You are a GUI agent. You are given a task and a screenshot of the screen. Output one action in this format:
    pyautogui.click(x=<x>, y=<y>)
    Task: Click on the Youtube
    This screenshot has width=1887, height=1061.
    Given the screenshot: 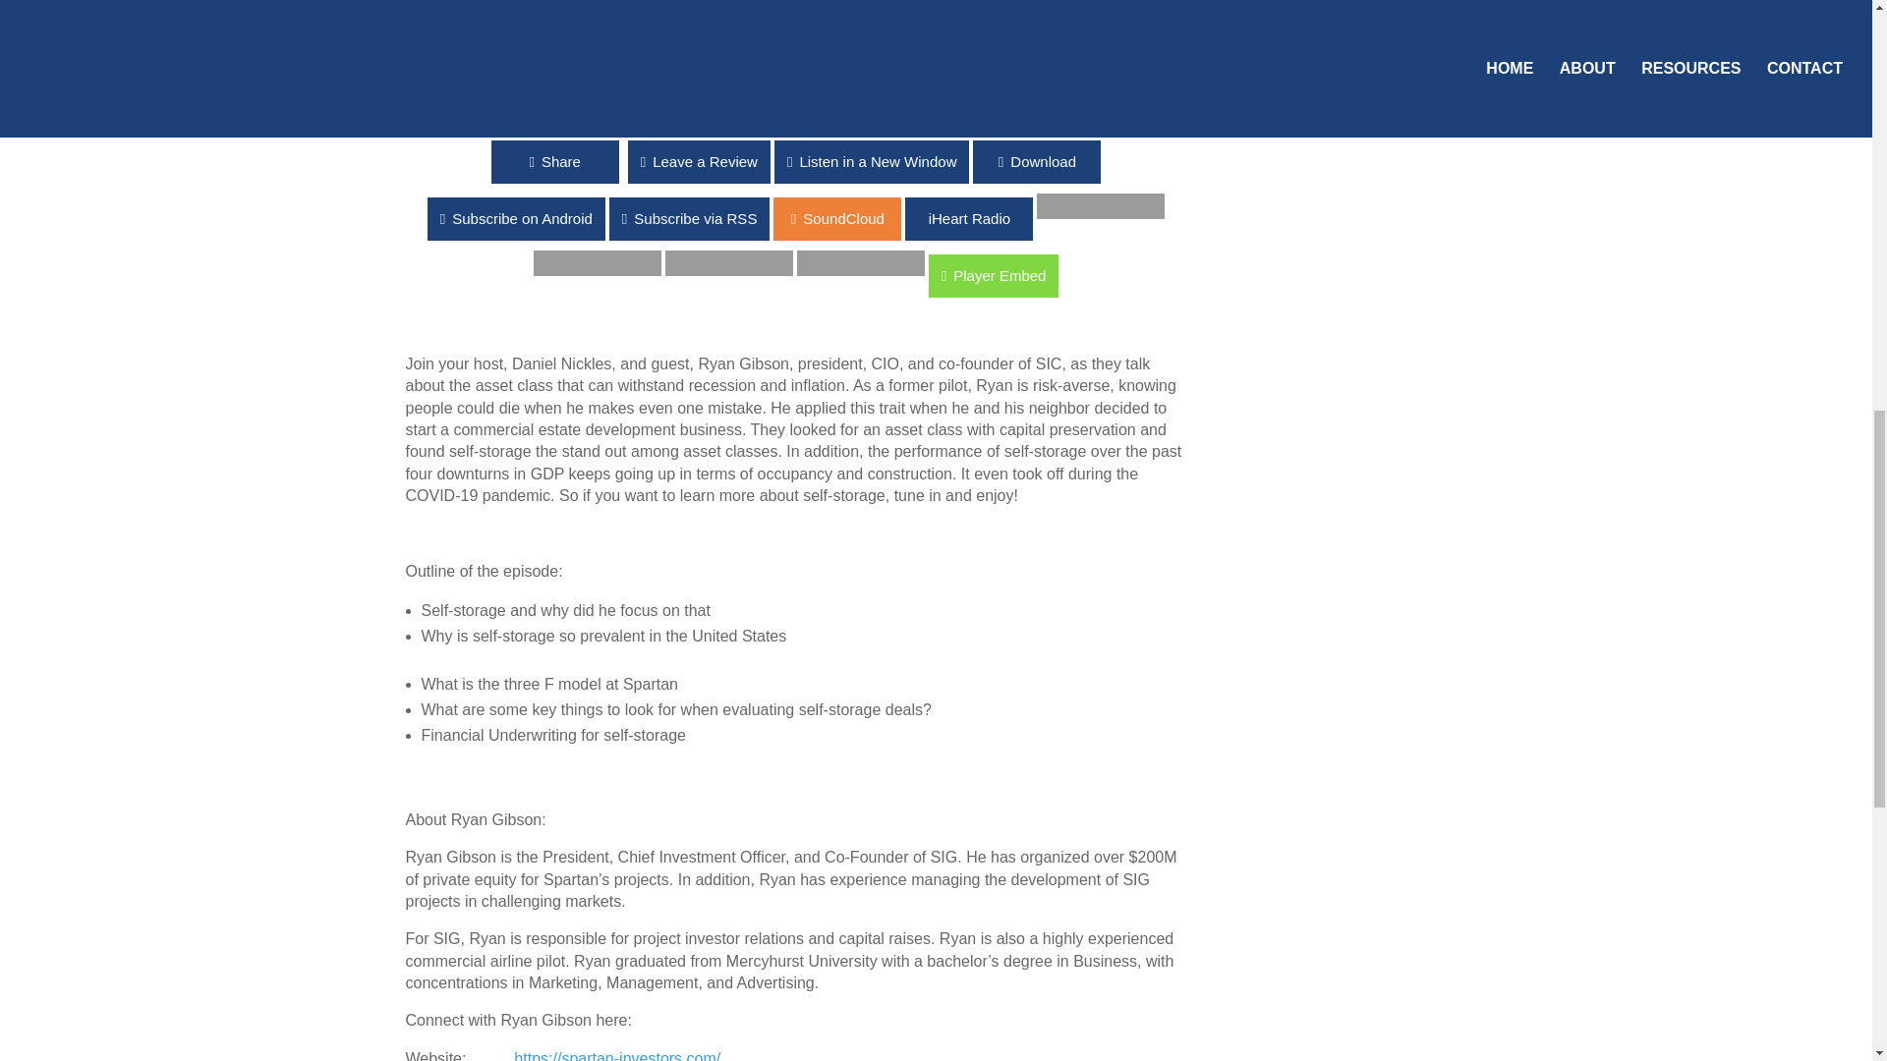 What is the action you would take?
    pyautogui.click(x=1077, y=108)
    